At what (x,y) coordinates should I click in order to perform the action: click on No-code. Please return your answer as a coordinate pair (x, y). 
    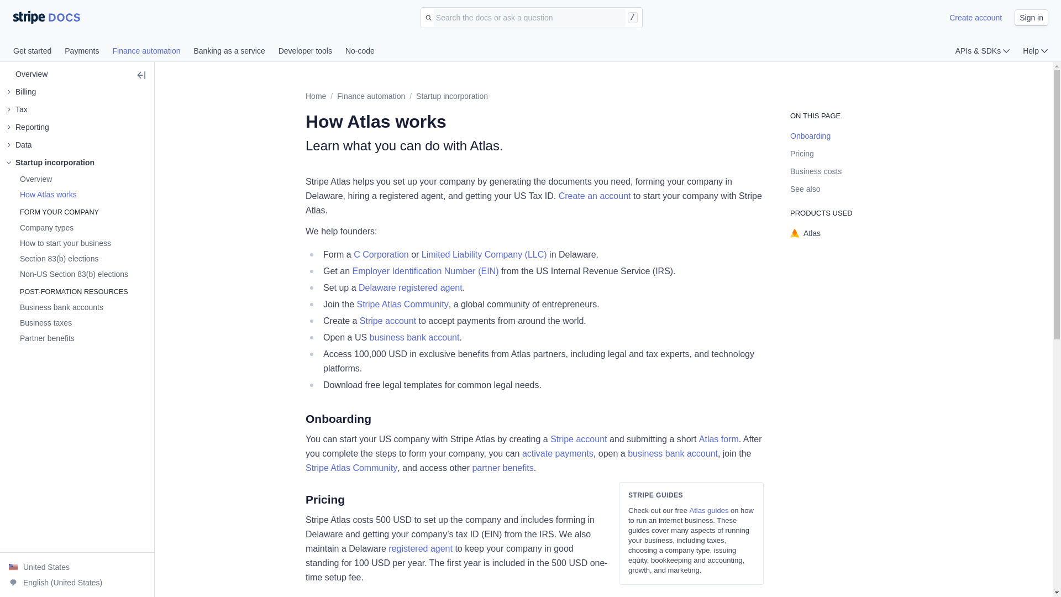
    Looking at the image, I should click on (360, 52).